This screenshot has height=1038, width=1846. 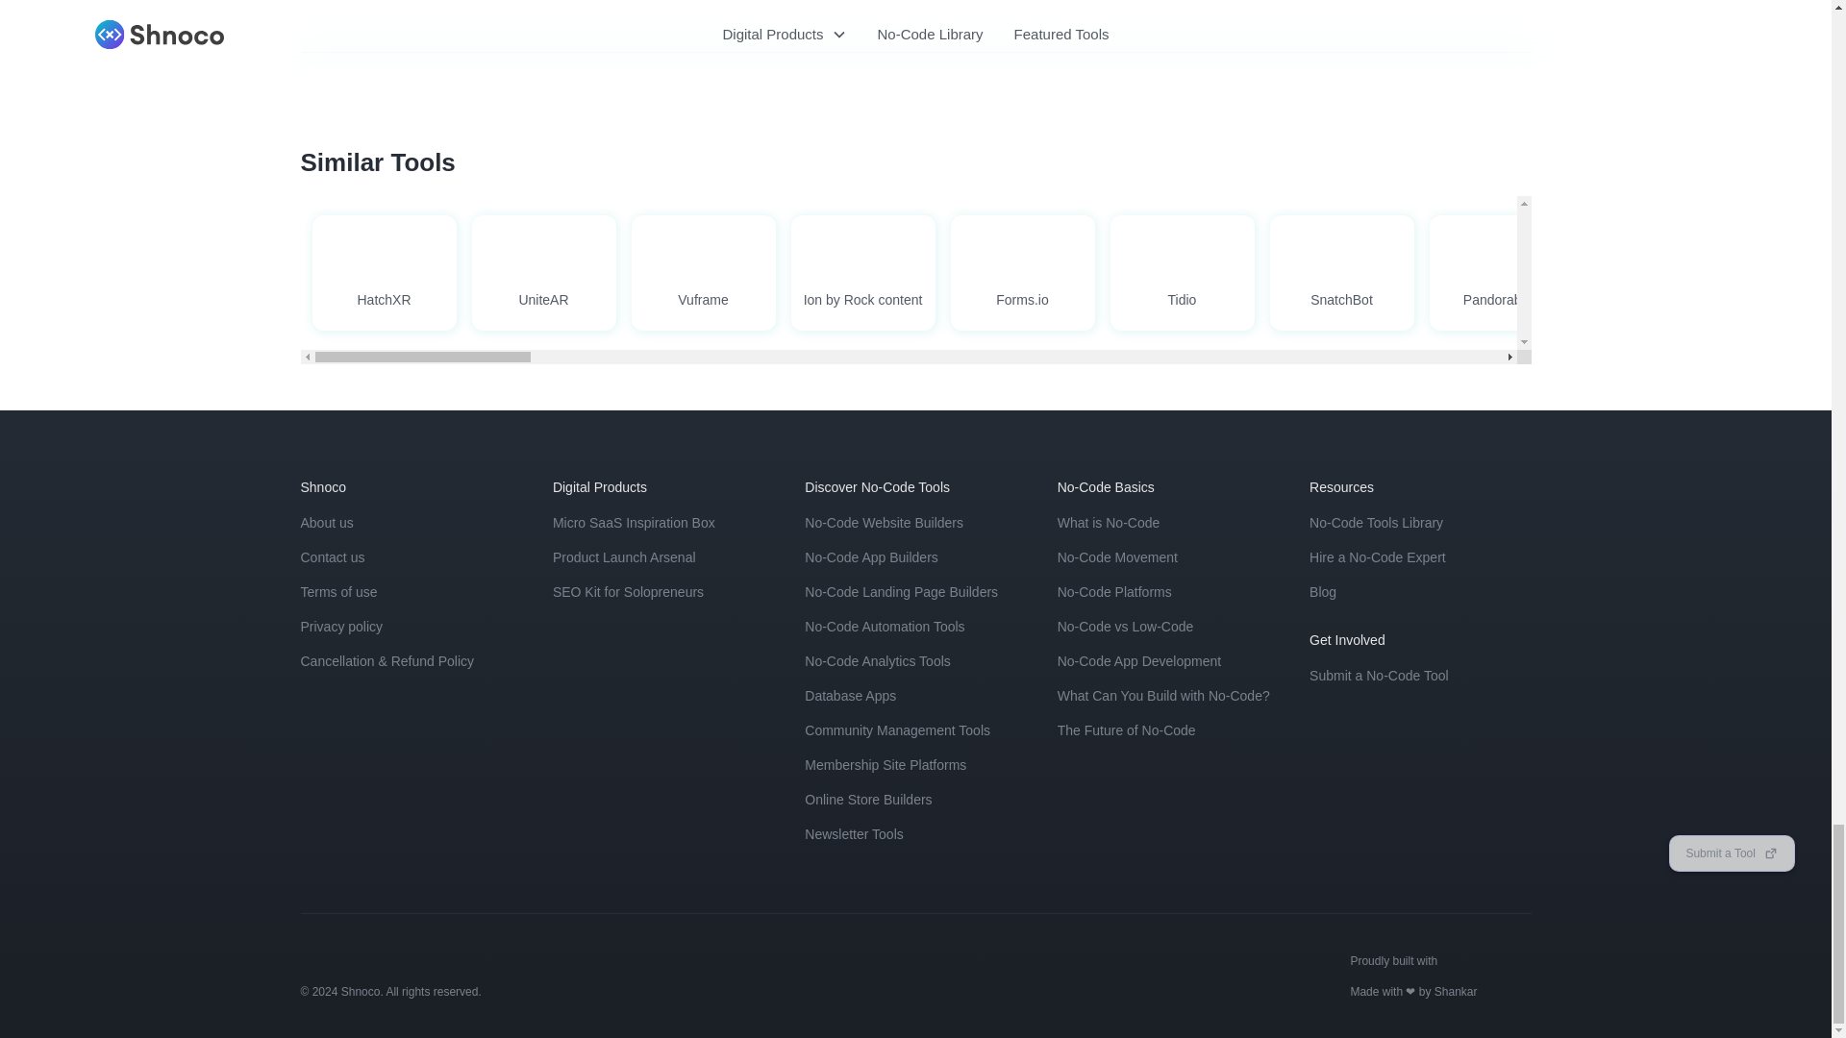 What do you see at coordinates (703, 265) in the screenshot?
I see `Vuframe` at bounding box center [703, 265].